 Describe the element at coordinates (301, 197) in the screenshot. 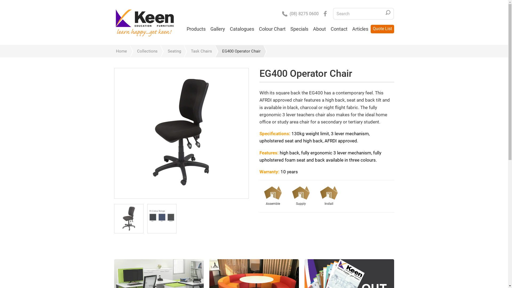

I see `Supply` at that location.